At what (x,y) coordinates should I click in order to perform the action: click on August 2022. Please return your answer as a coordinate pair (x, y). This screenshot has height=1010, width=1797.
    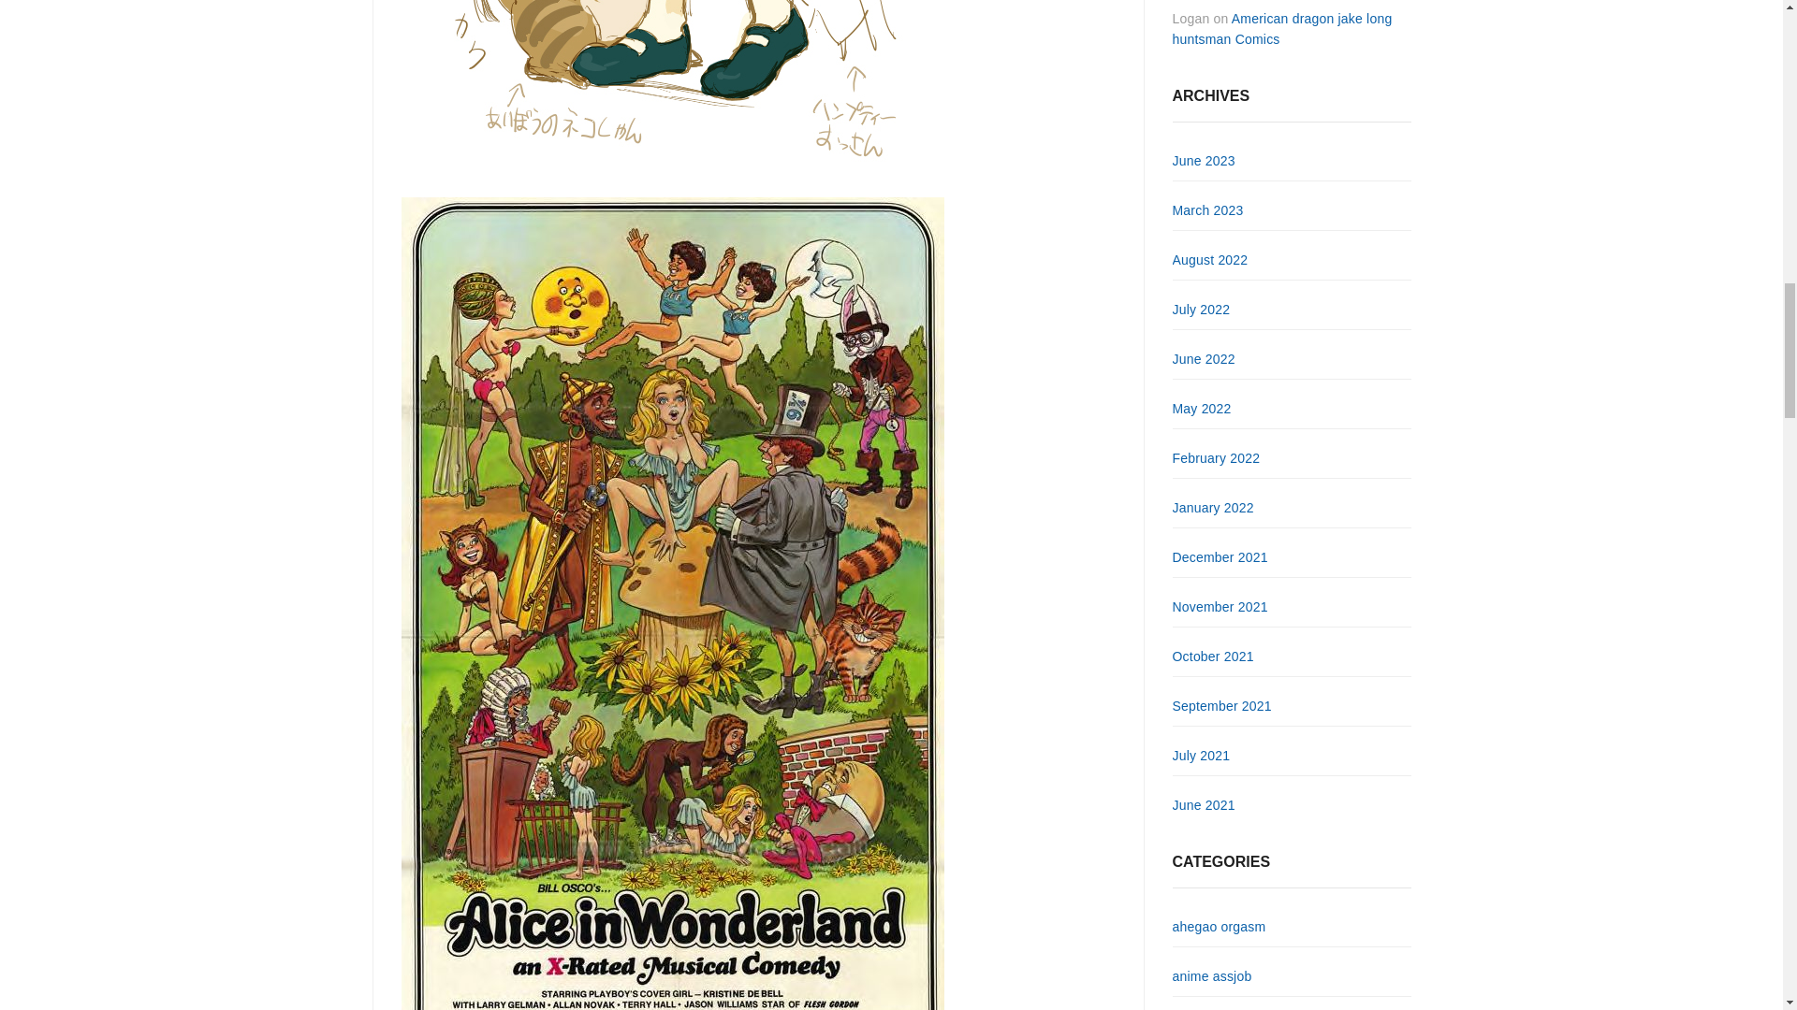
    Looking at the image, I should click on (1209, 260).